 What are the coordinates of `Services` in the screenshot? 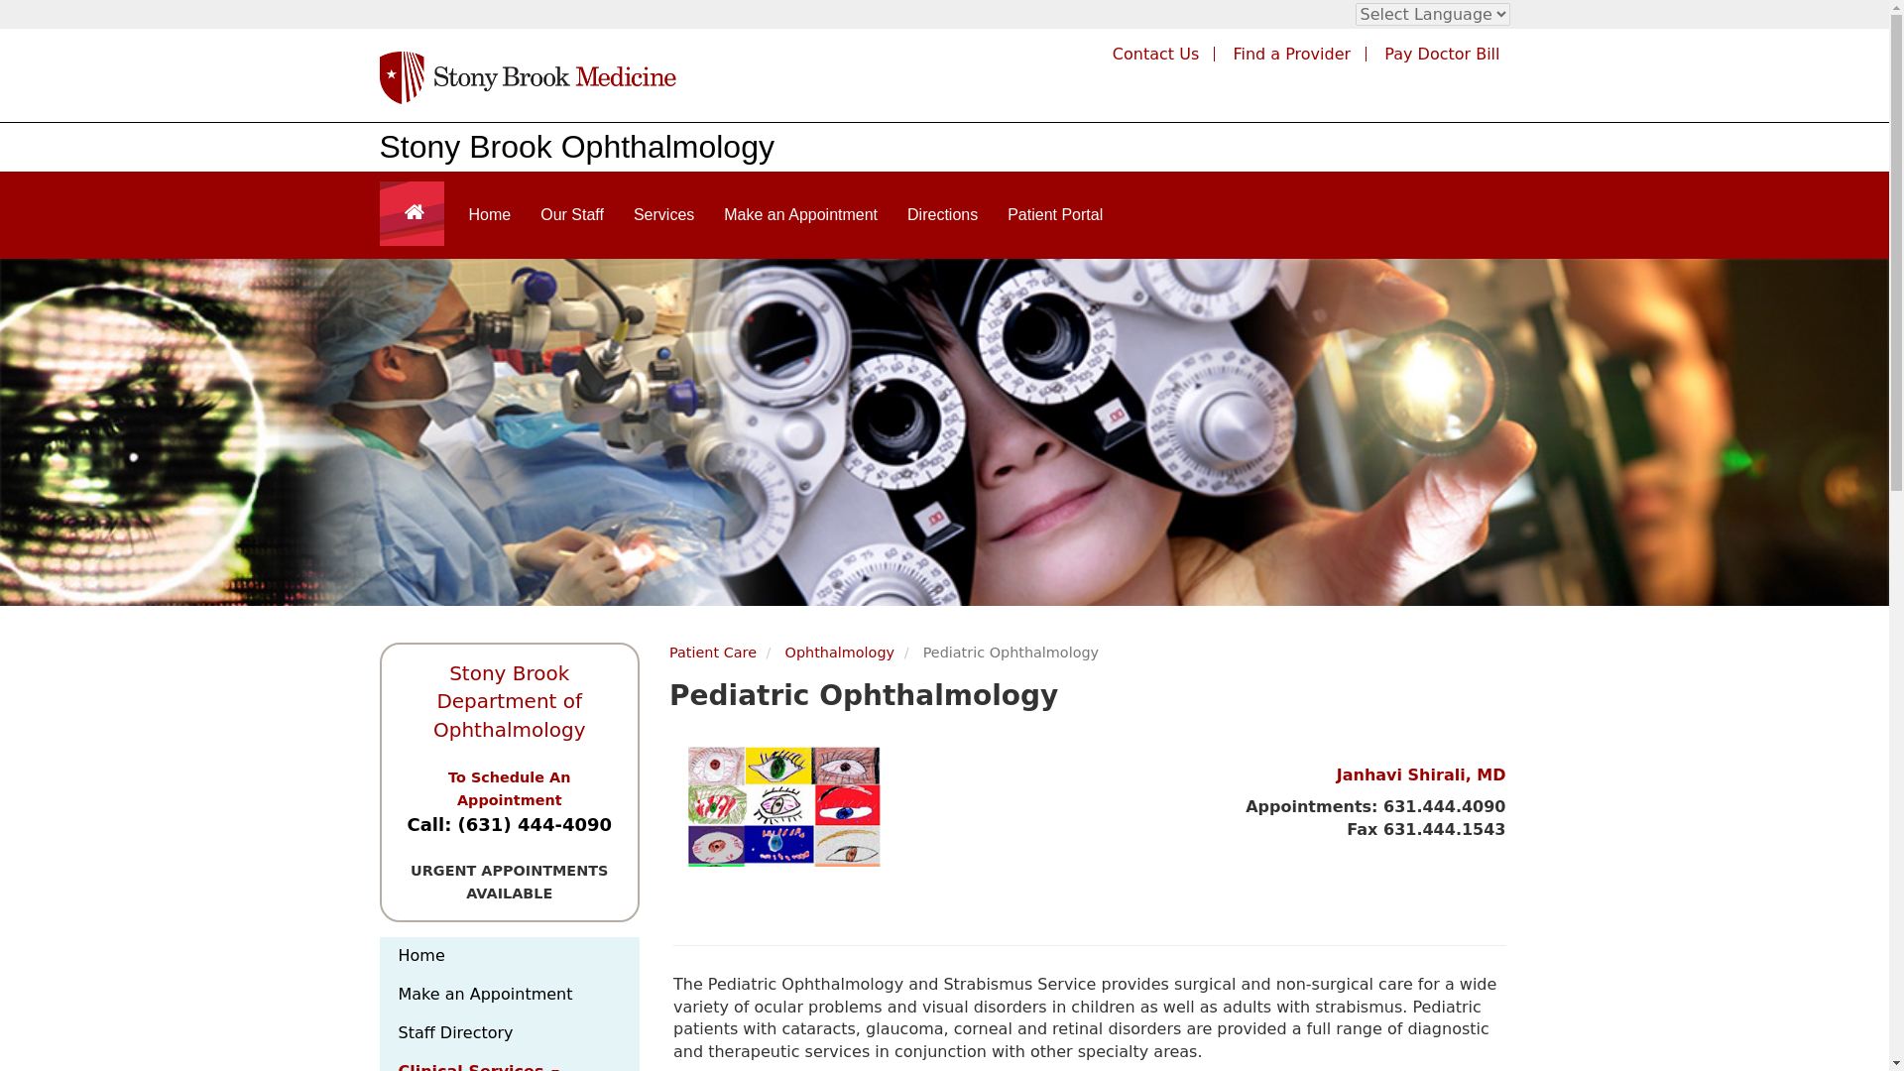 It's located at (663, 214).